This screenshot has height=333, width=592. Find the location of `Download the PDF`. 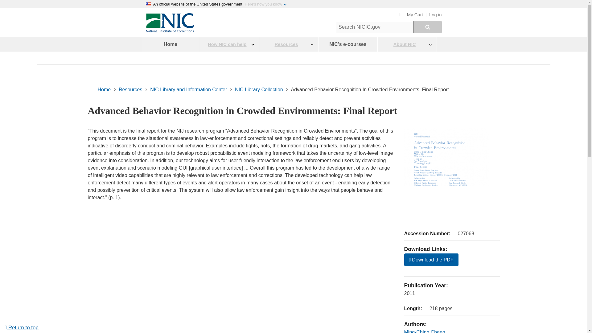

Download the PDF is located at coordinates (431, 260).